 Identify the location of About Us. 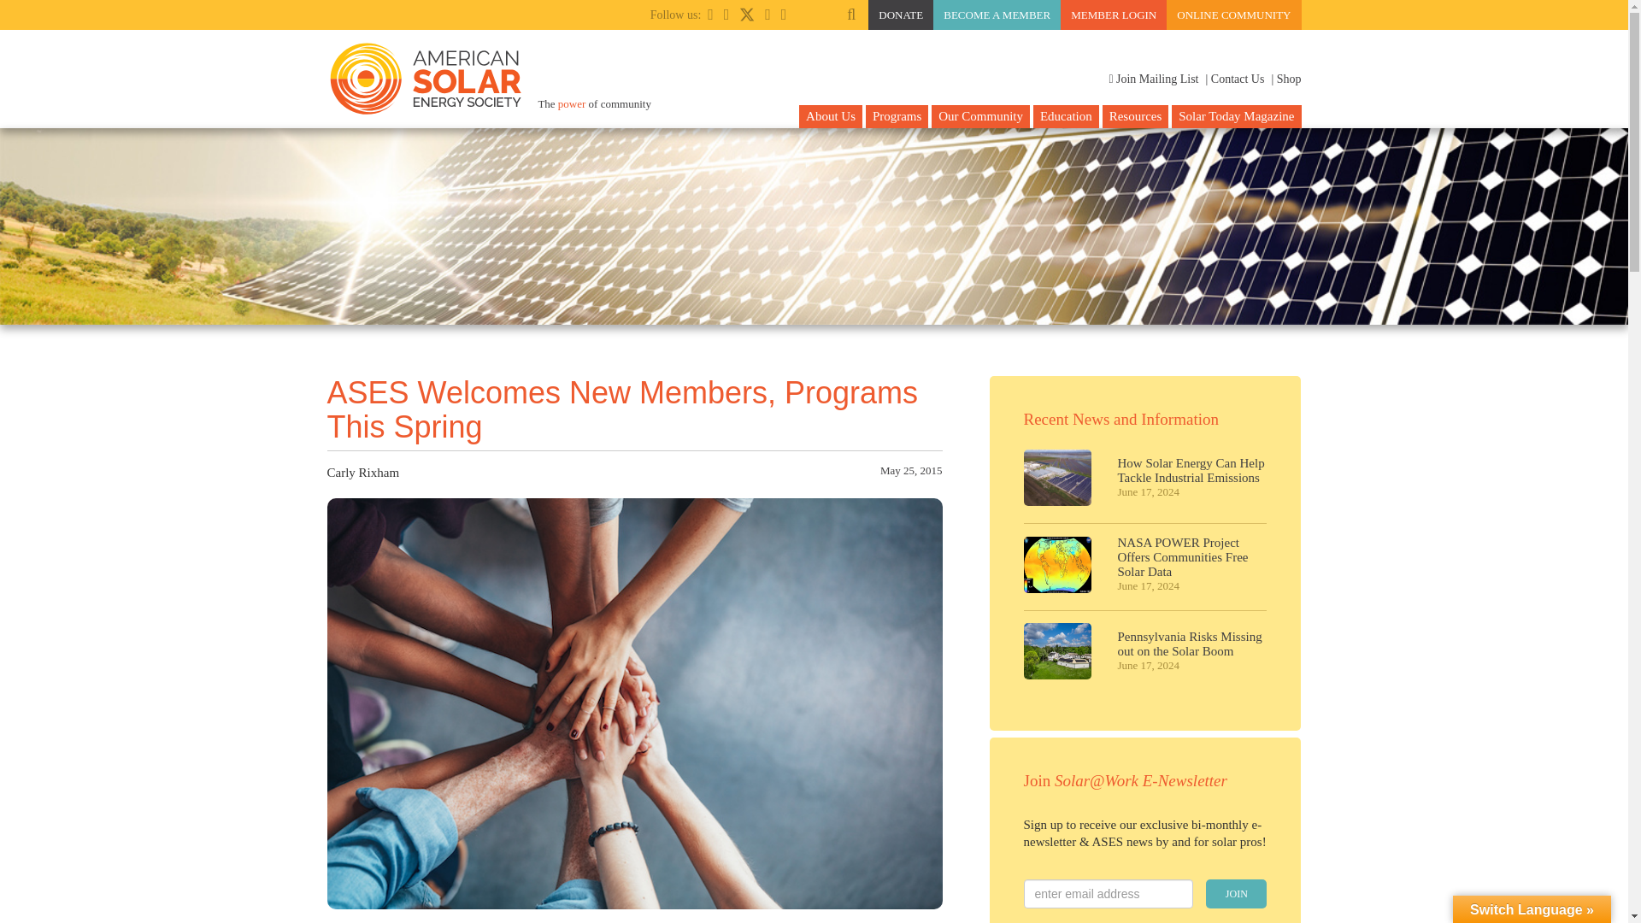
(831, 116).